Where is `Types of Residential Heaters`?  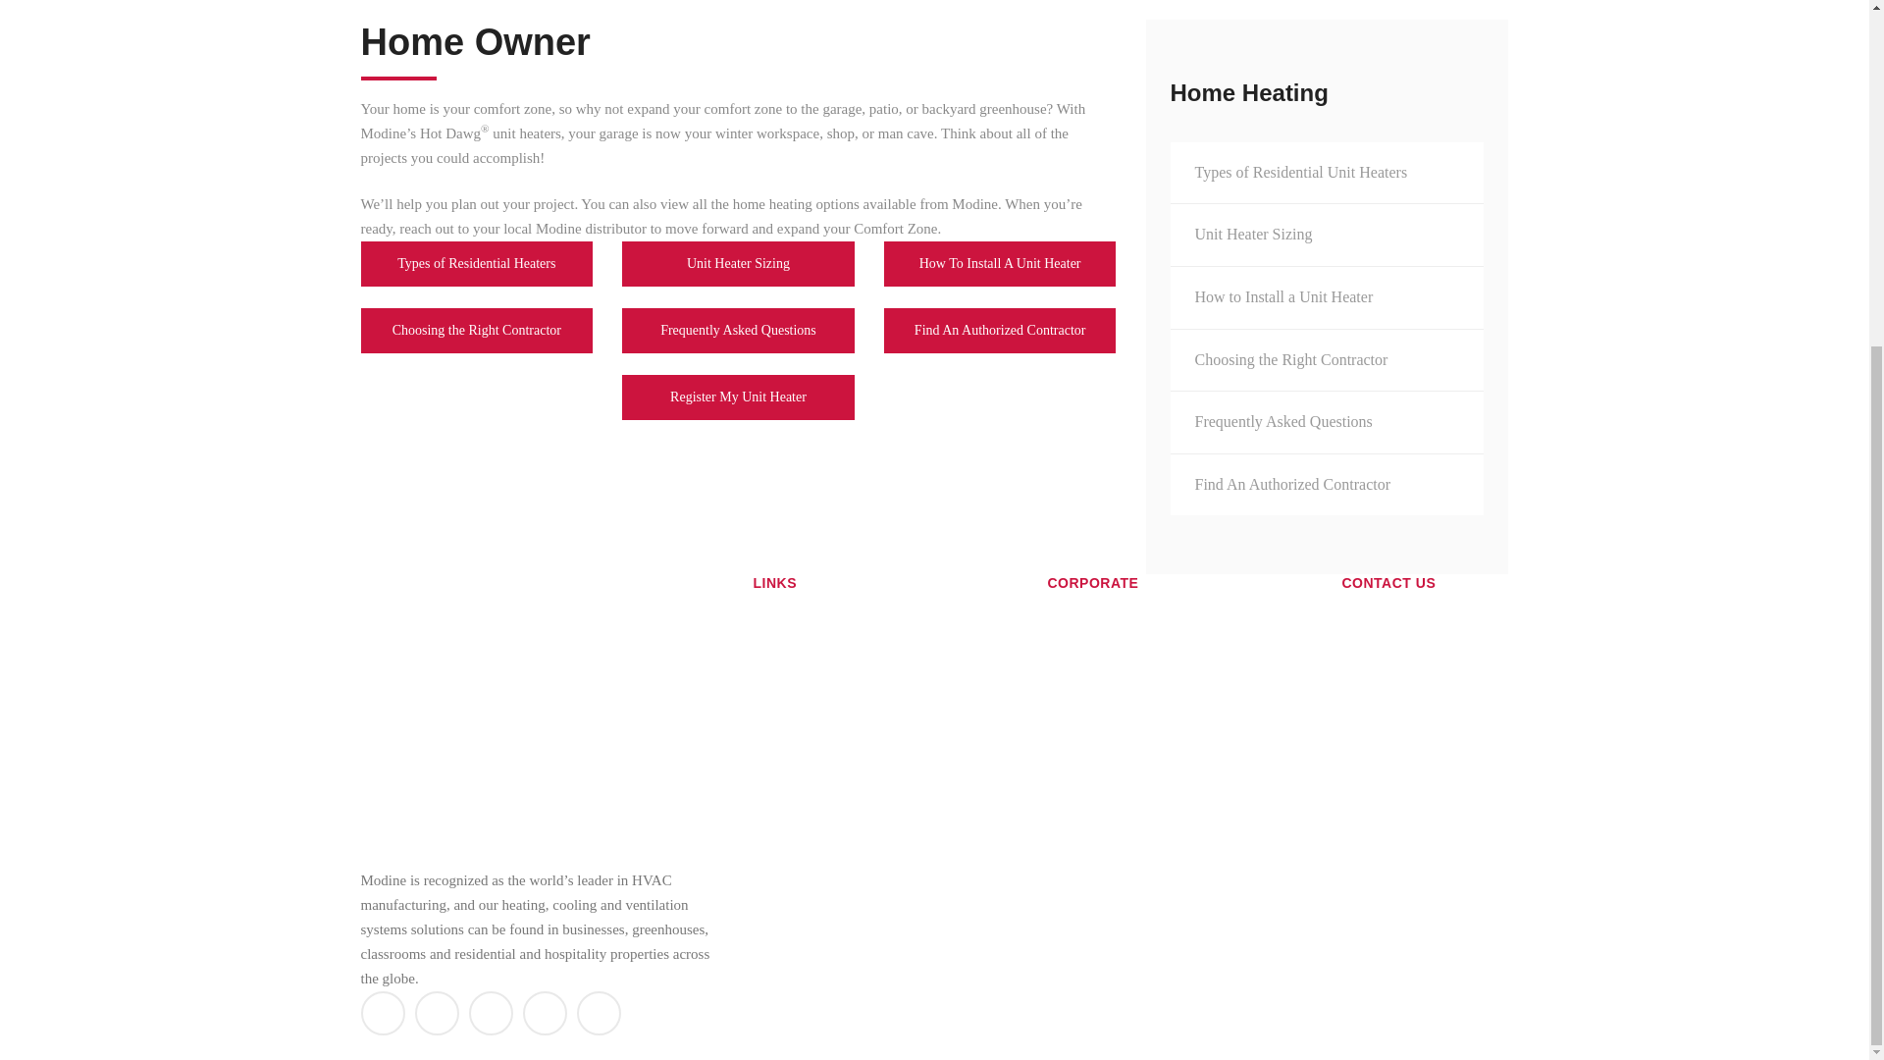
Types of Residential Heaters is located at coordinates (477, 263).